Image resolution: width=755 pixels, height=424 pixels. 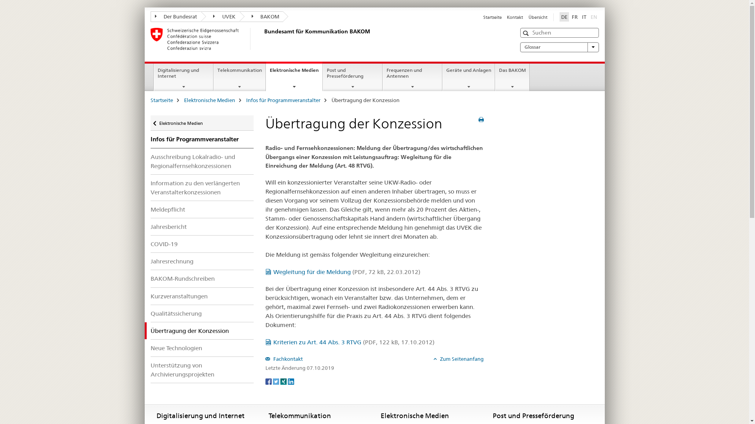 I want to click on Suche, so click(x=527, y=33).